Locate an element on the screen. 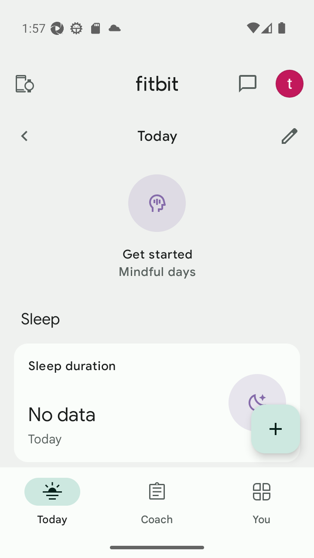  Devices and apps is located at coordinates (24, 84).